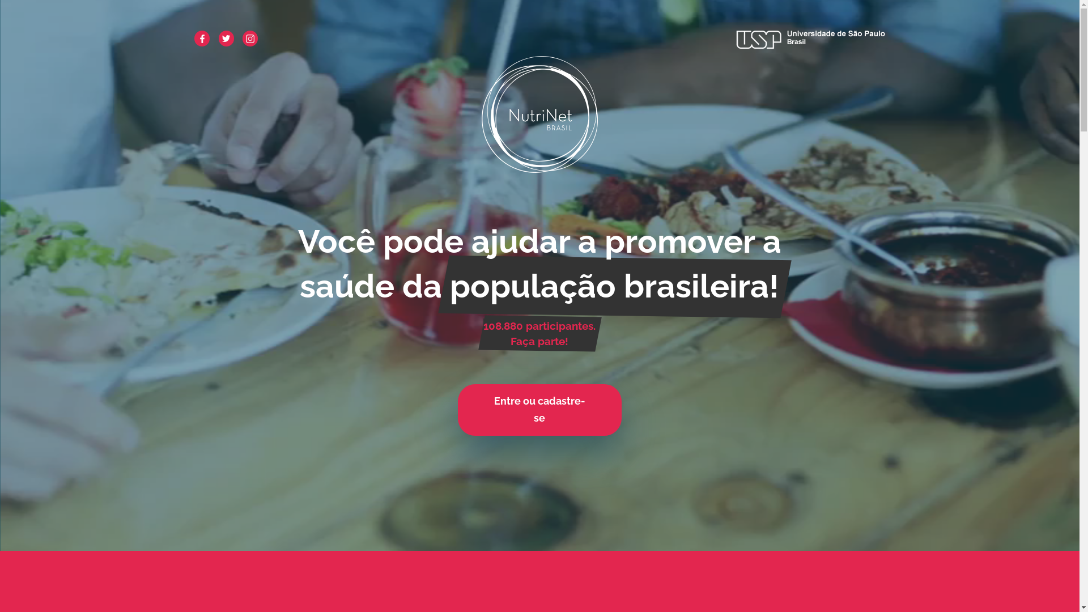  I want to click on NutriNet Brasil, so click(539, 114).